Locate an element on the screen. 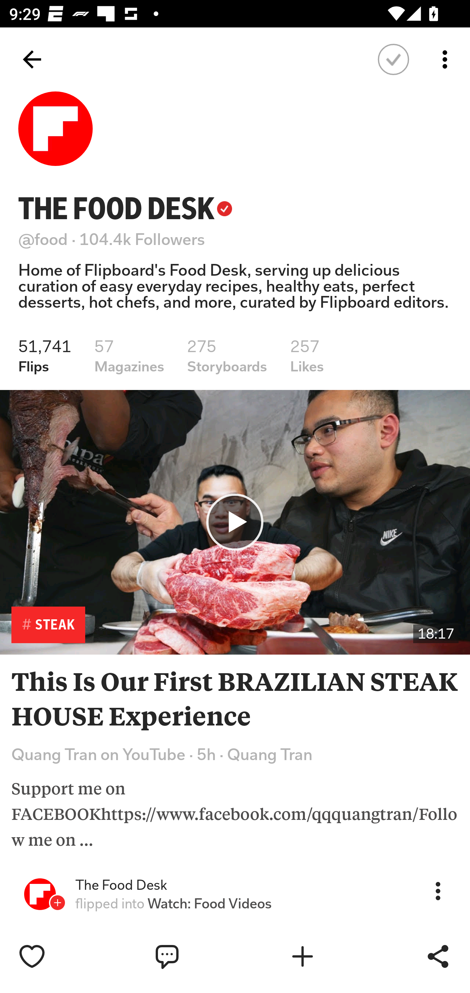 The width and height of the screenshot is (470, 993). The Food Desk is located at coordinates (121, 885).